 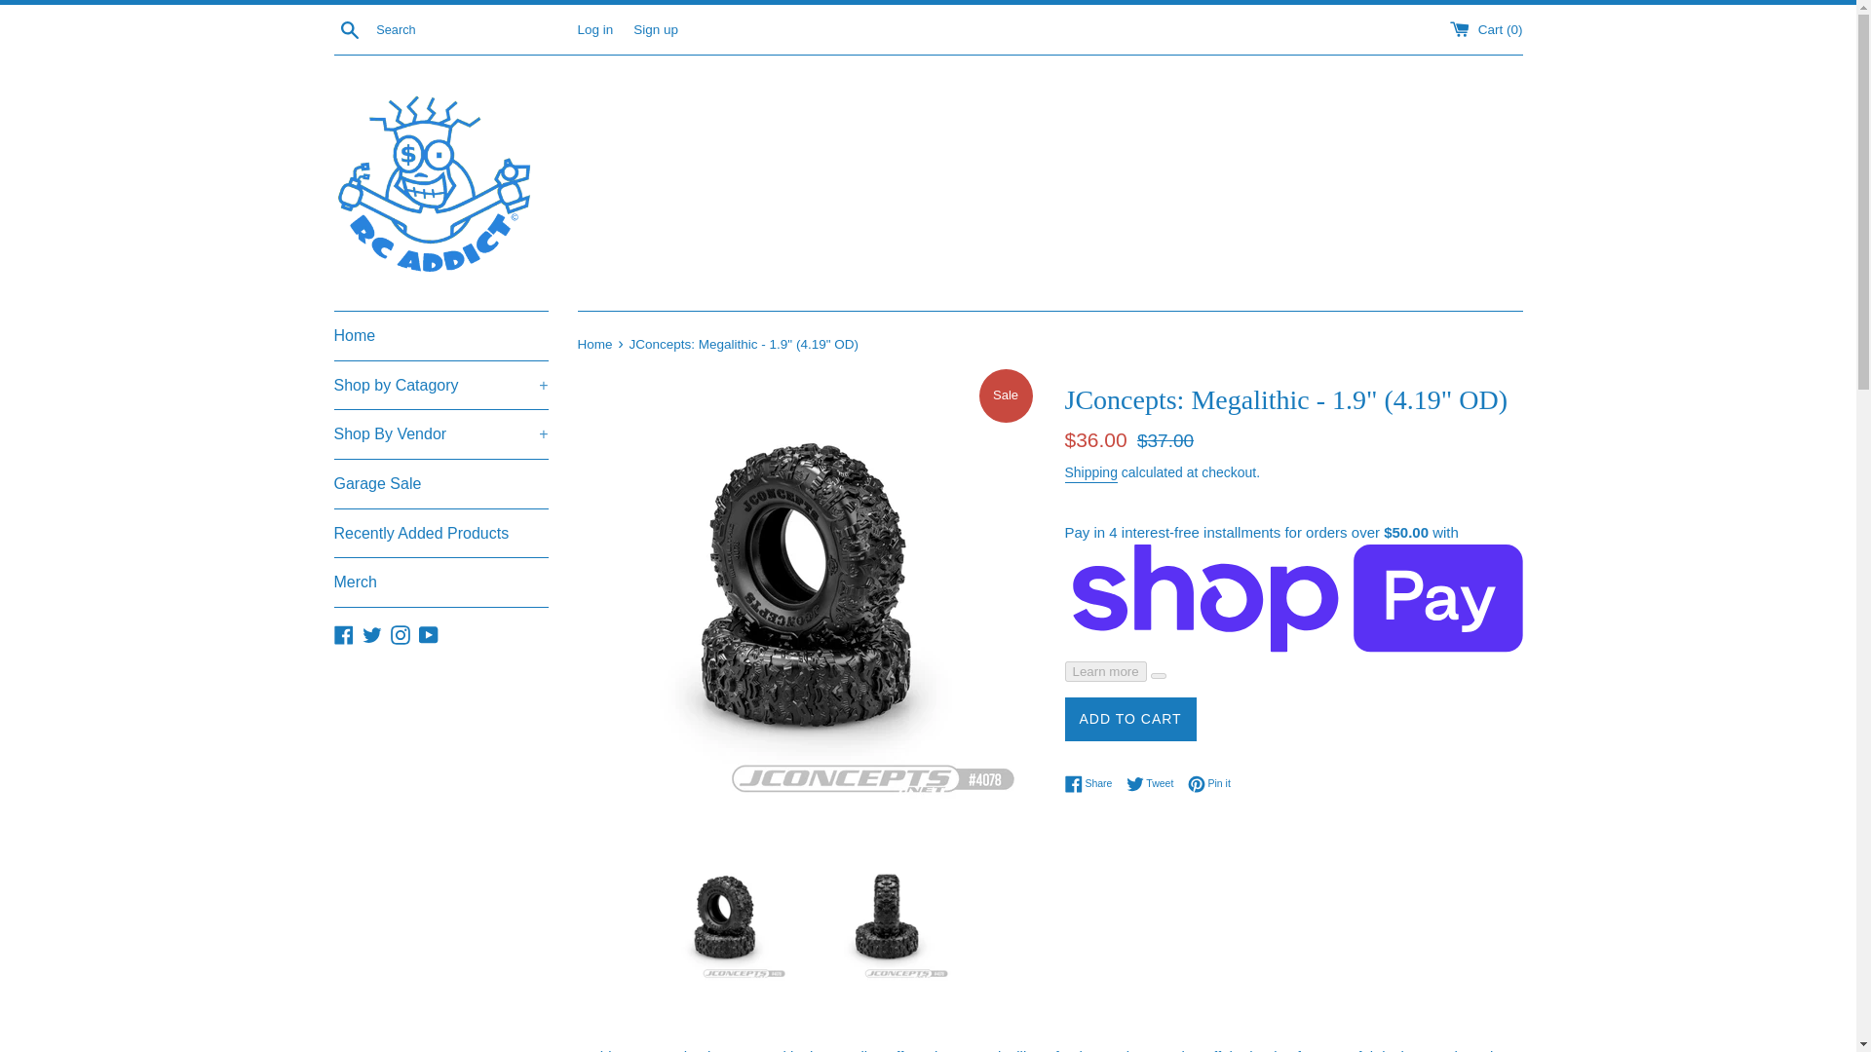 What do you see at coordinates (343, 633) in the screenshot?
I see `RC Addict on Facebook` at bounding box center [343, 633].